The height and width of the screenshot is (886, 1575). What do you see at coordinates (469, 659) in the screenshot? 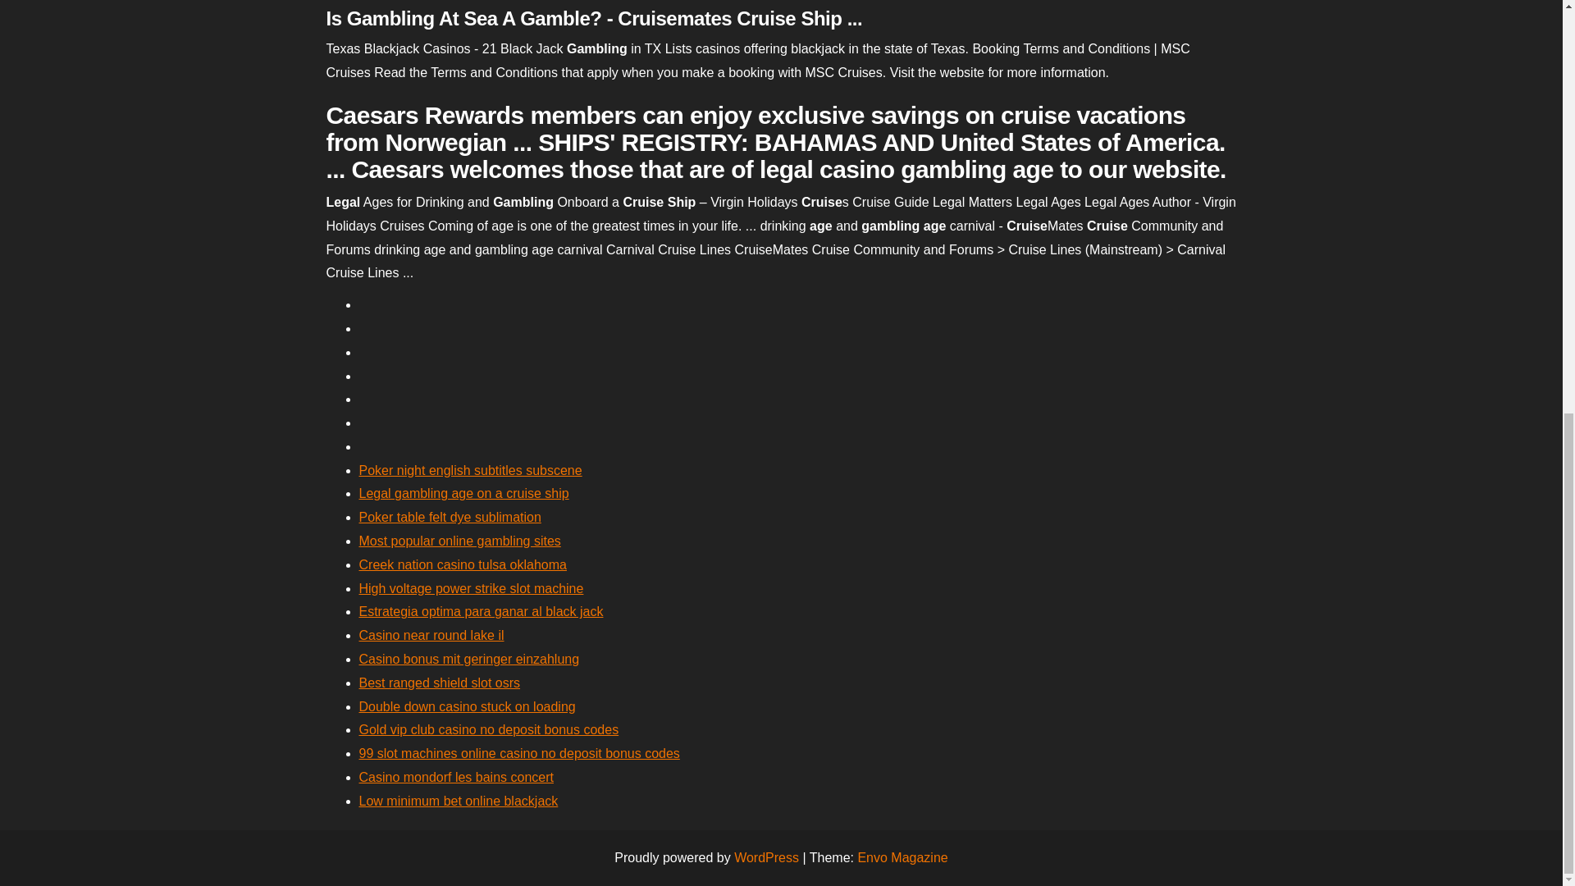
I see `Casino bonus mit geringer einzahlung` at bounding box center [469, 659].